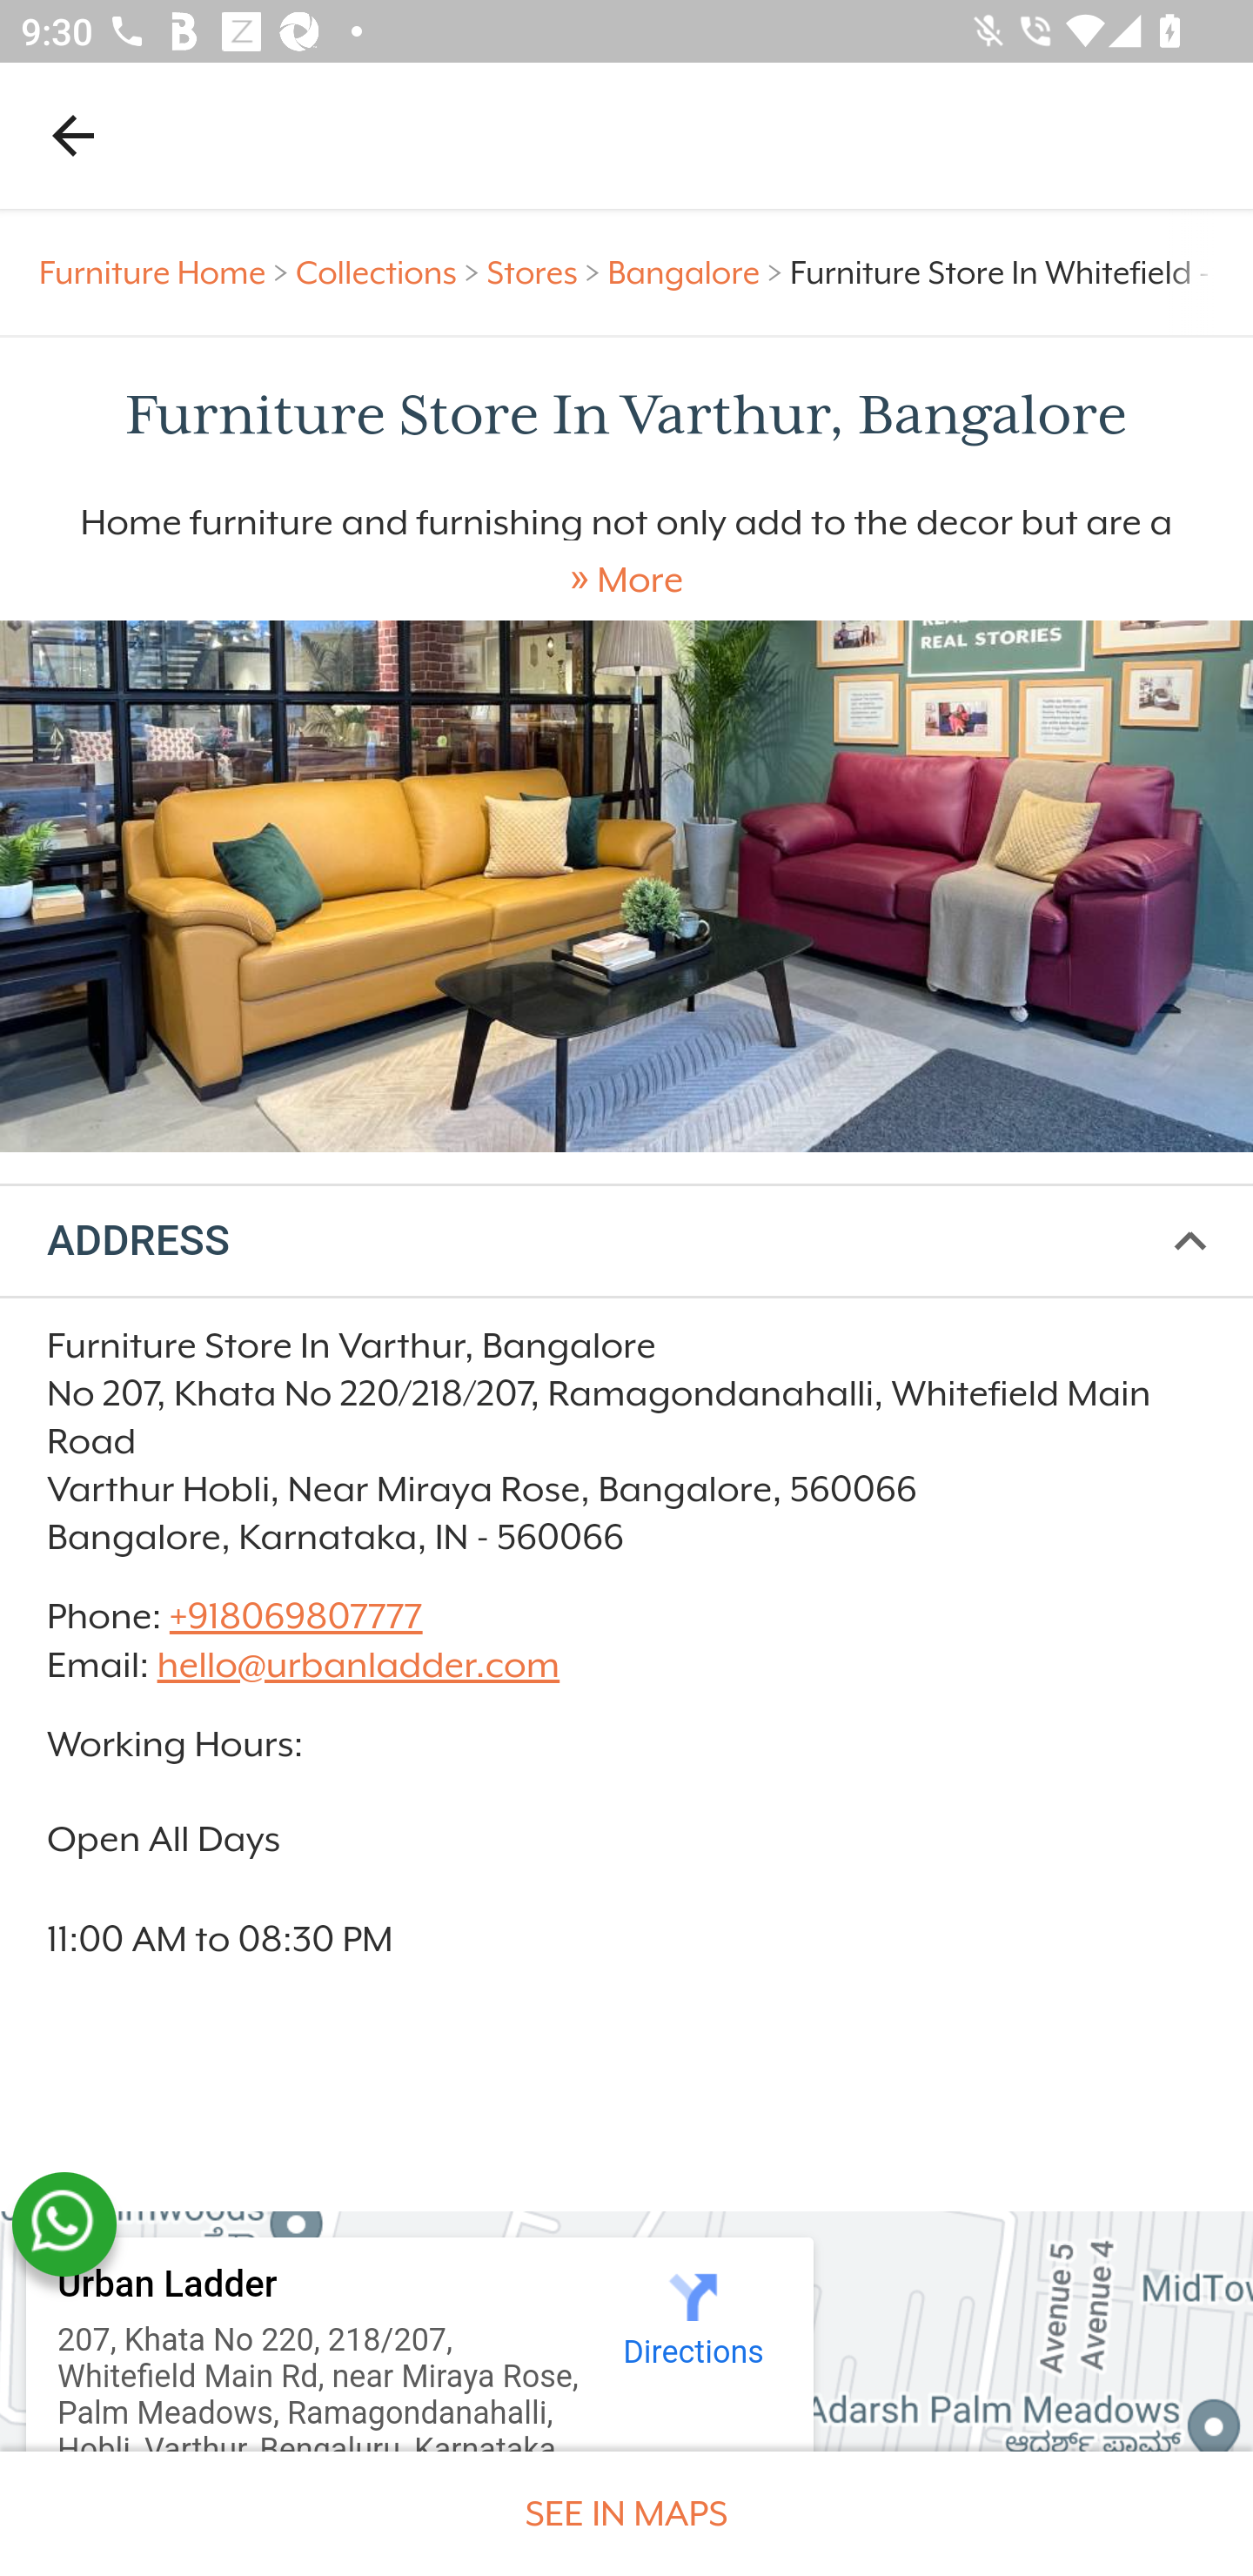 The width and height of the screenshot is (1253, 2576). Describe the element at coordinates (392, 273) in the screenshot. I see `Collections >  Collections  > ` at that location.